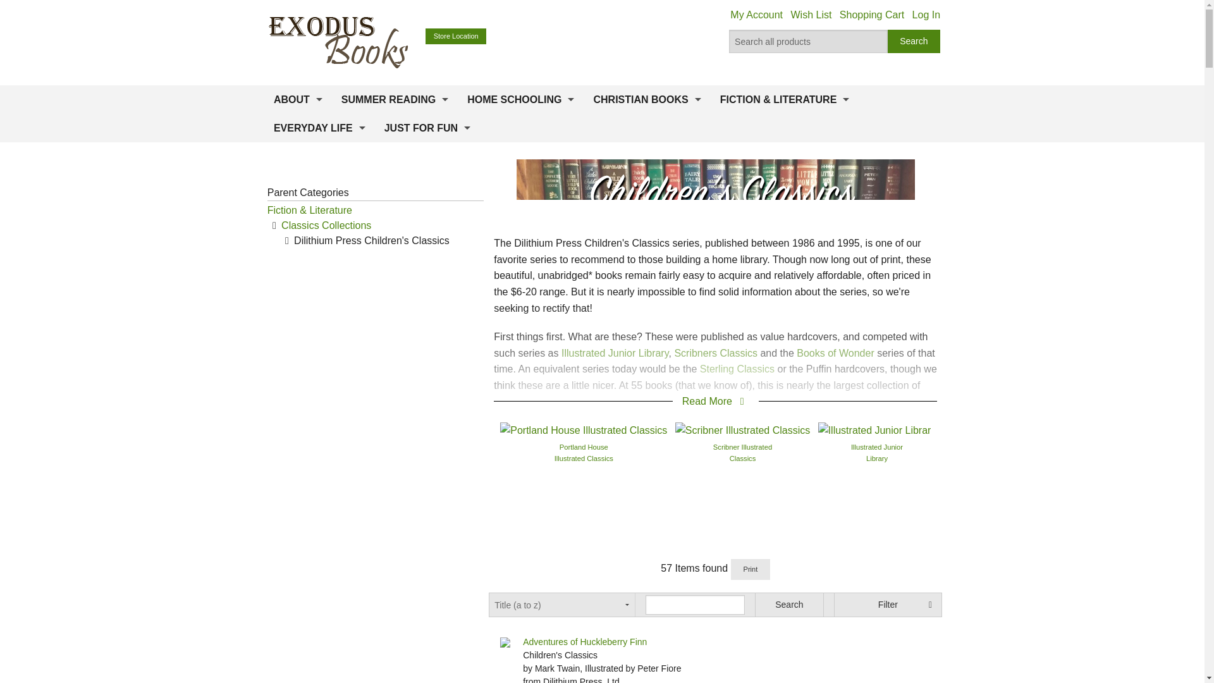  What do you see at coordinates (298, 100) in the screenshot?
I see `ABOUT` at bounding box center [298, 100].